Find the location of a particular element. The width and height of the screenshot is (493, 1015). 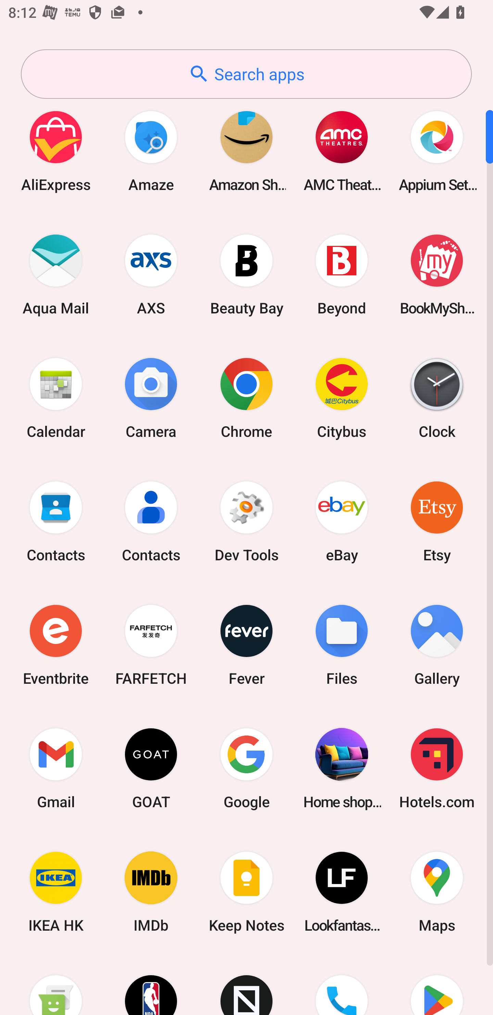

GOAT is located at coordinates (151, 768).